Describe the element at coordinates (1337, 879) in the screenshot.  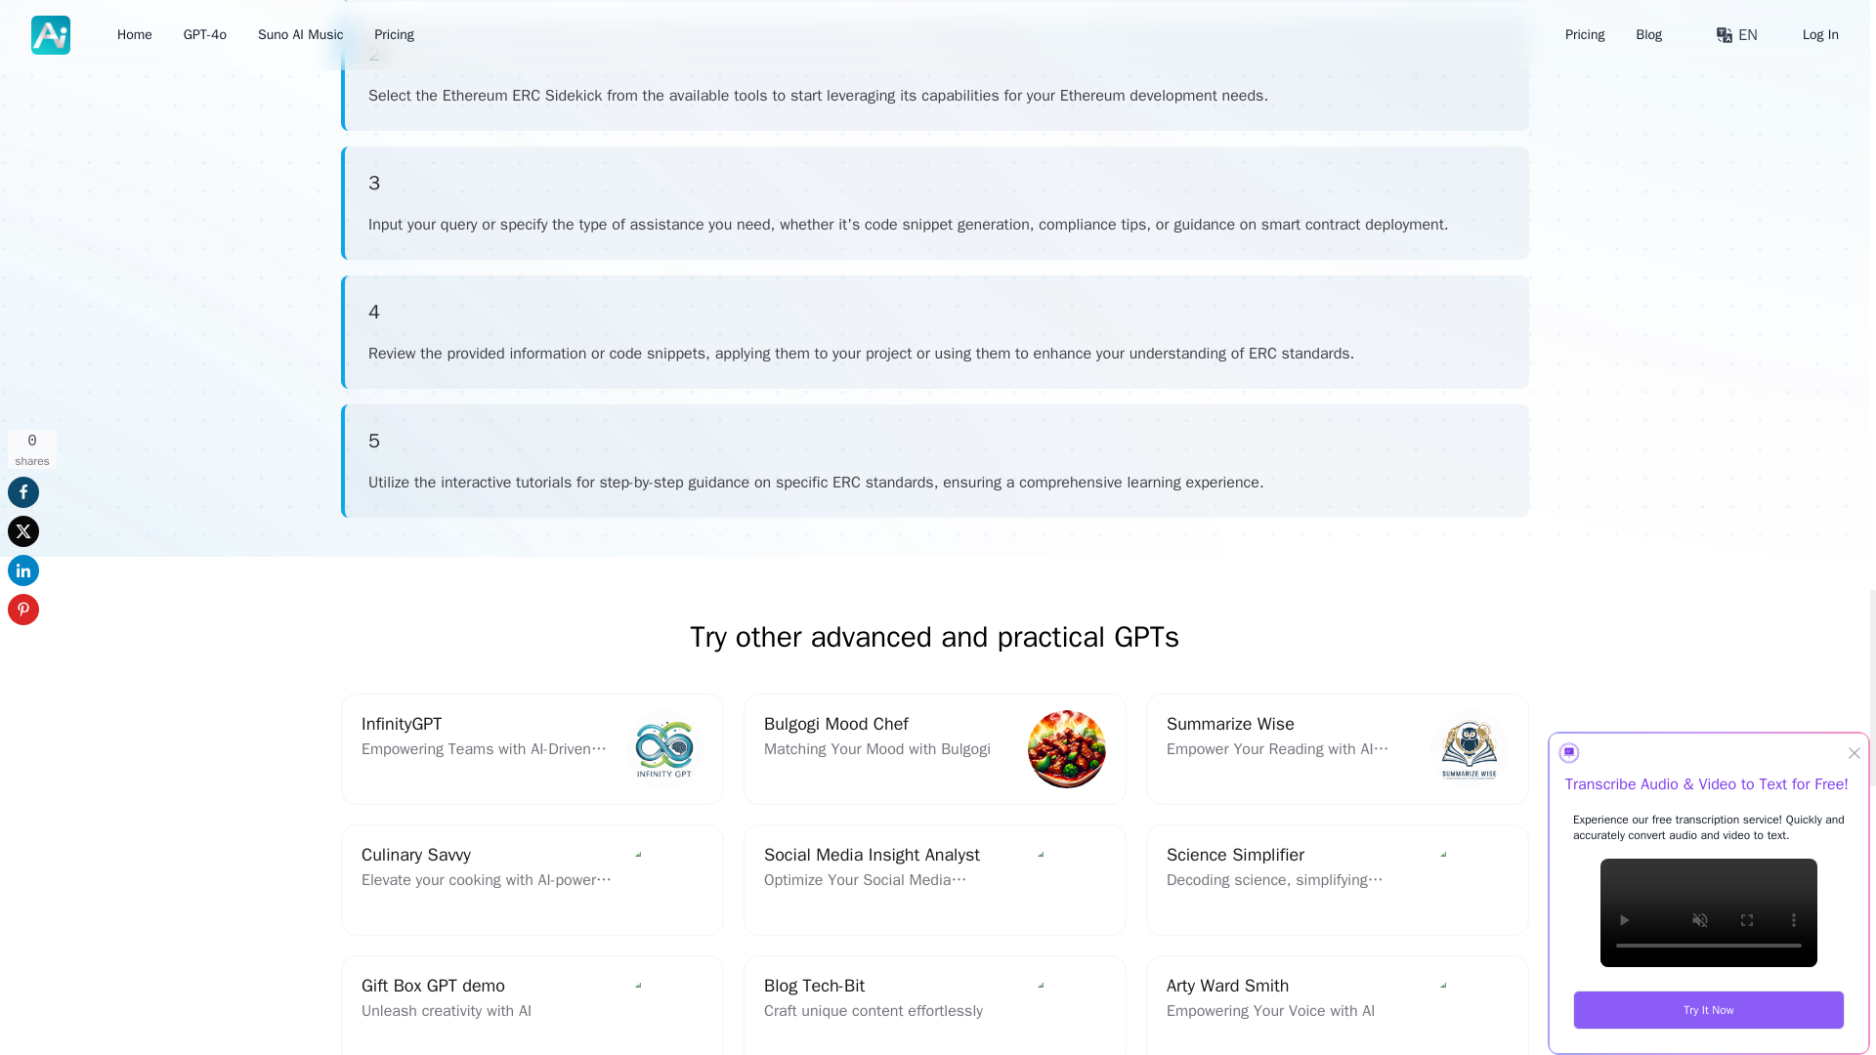
I see `Science Simplifier` at that location.